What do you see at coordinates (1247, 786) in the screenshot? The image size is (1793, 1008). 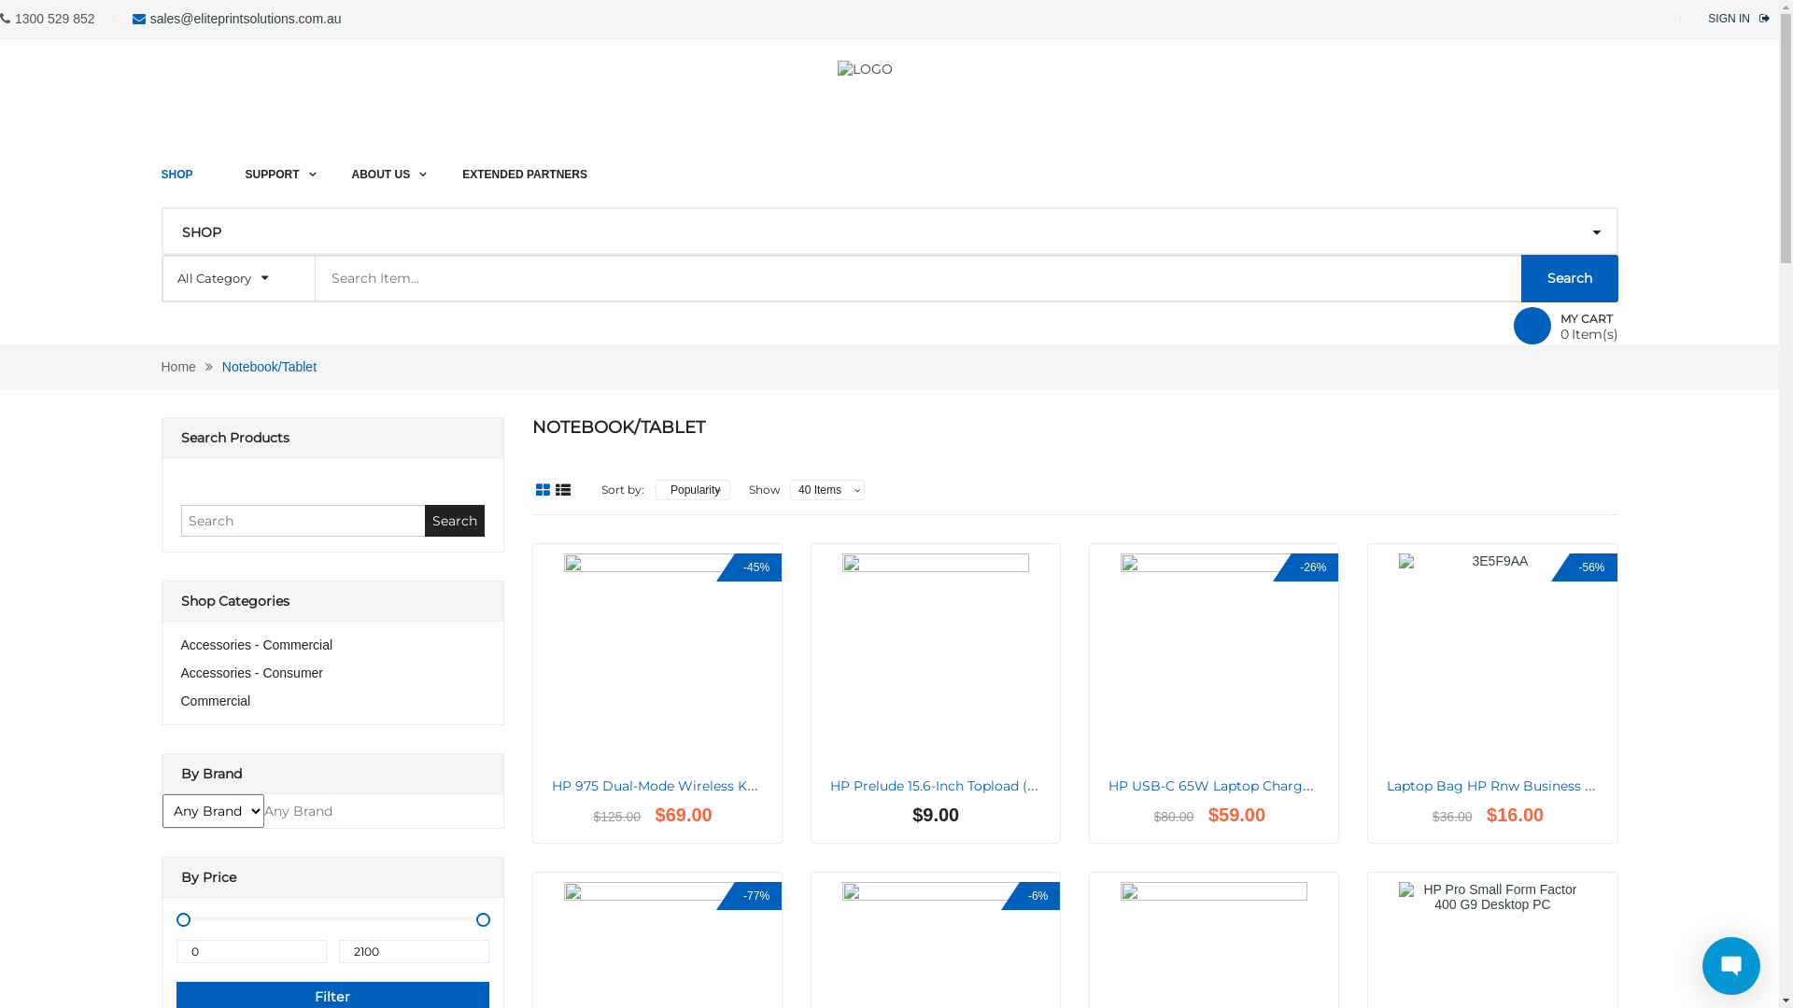 I see `HP USB-C 65W Laptop Charger (671R3AA)` at bounding box center [1247, 786].